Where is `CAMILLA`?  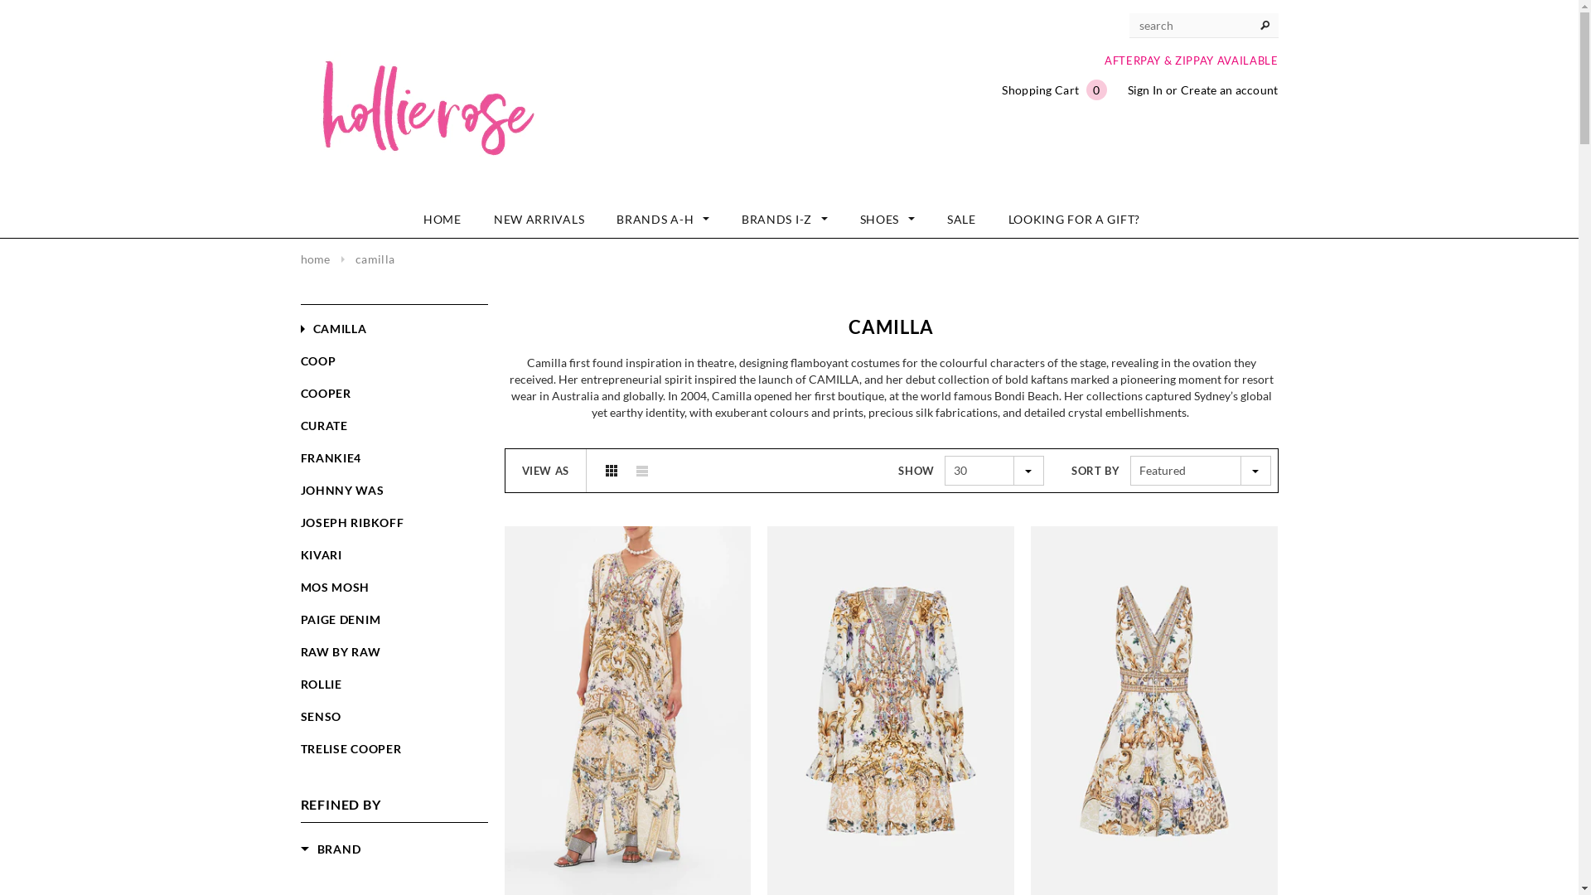
CAMILLA is located at coordinates (333, 328).